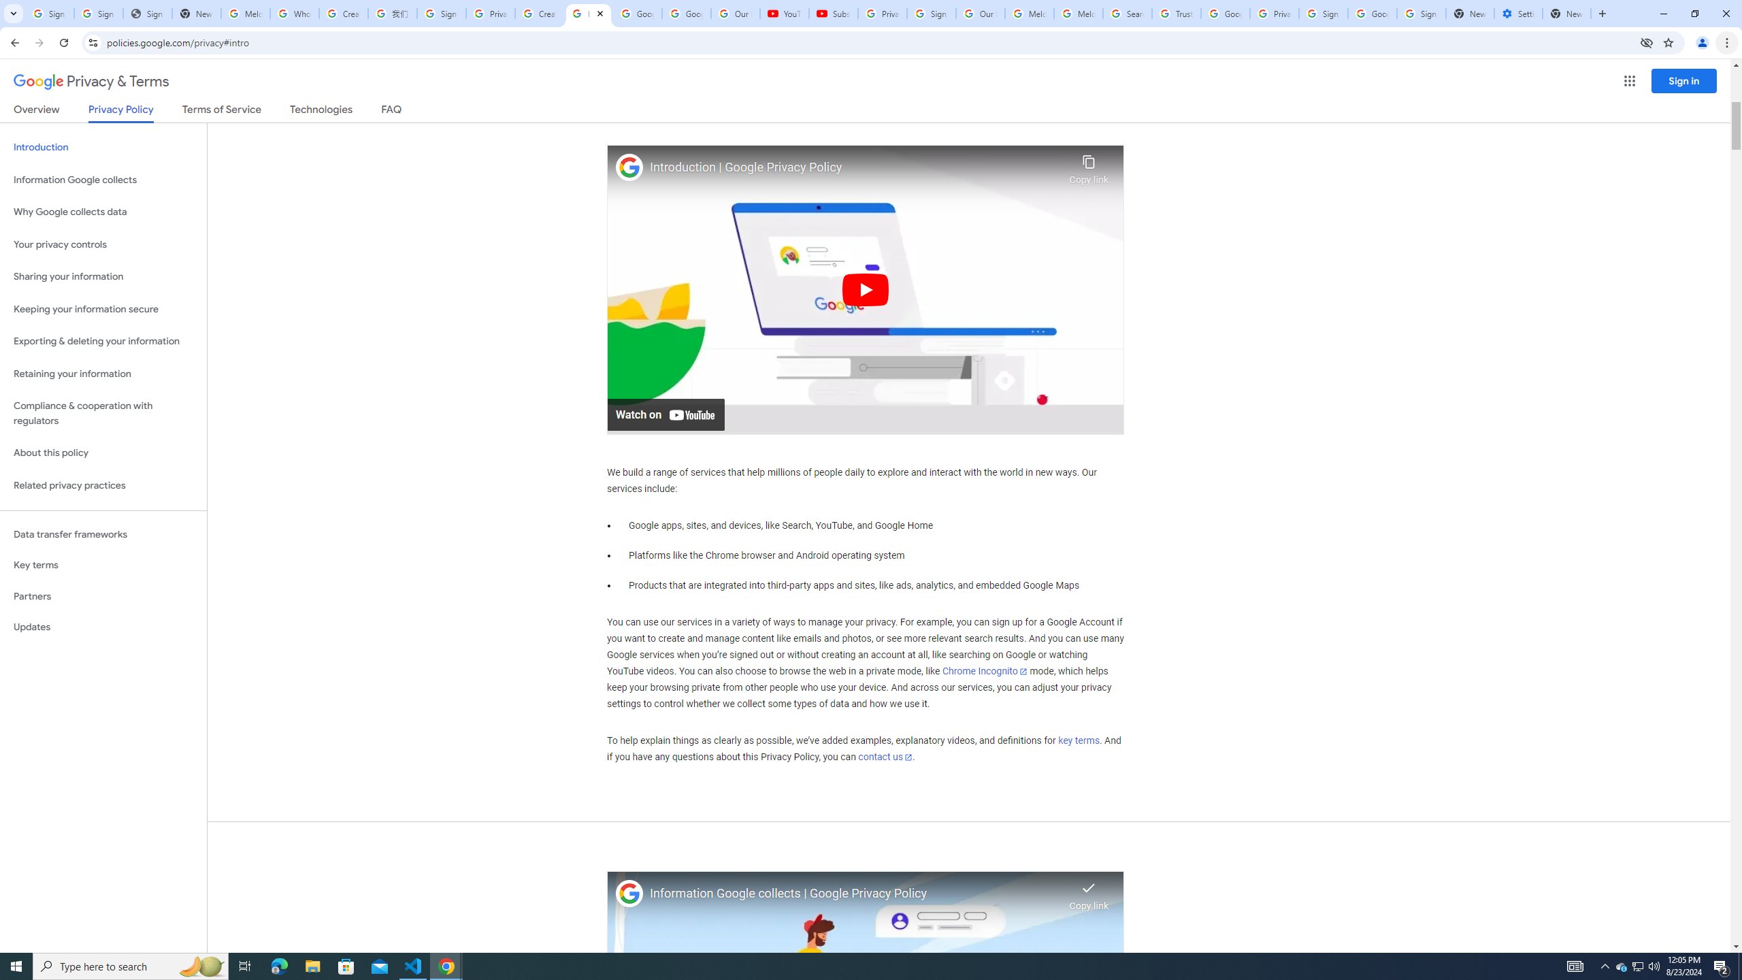  I want to click on Create your Google Account, so click(539, 14).